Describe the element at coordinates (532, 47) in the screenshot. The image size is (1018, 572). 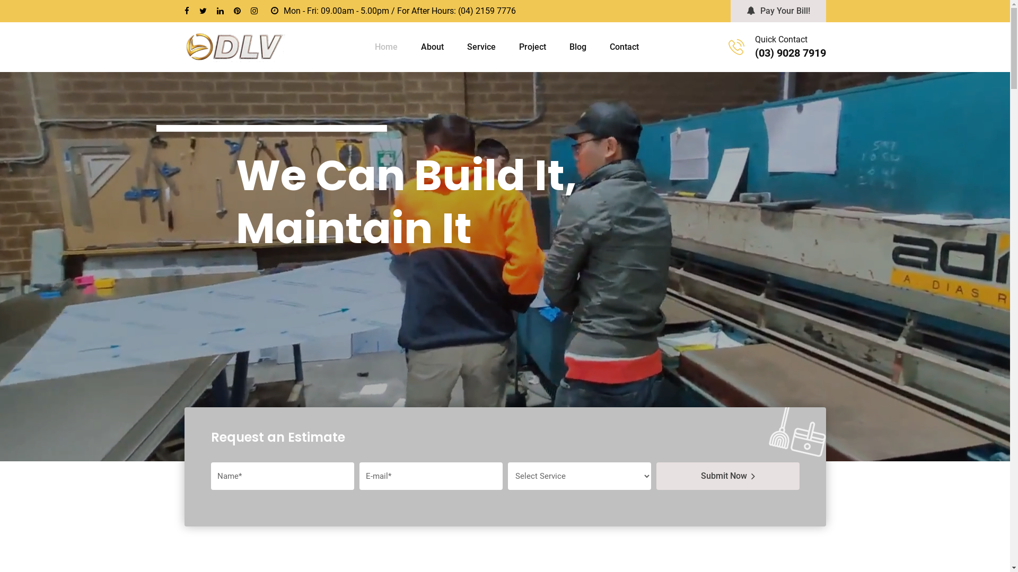
I see `Project` at that location.